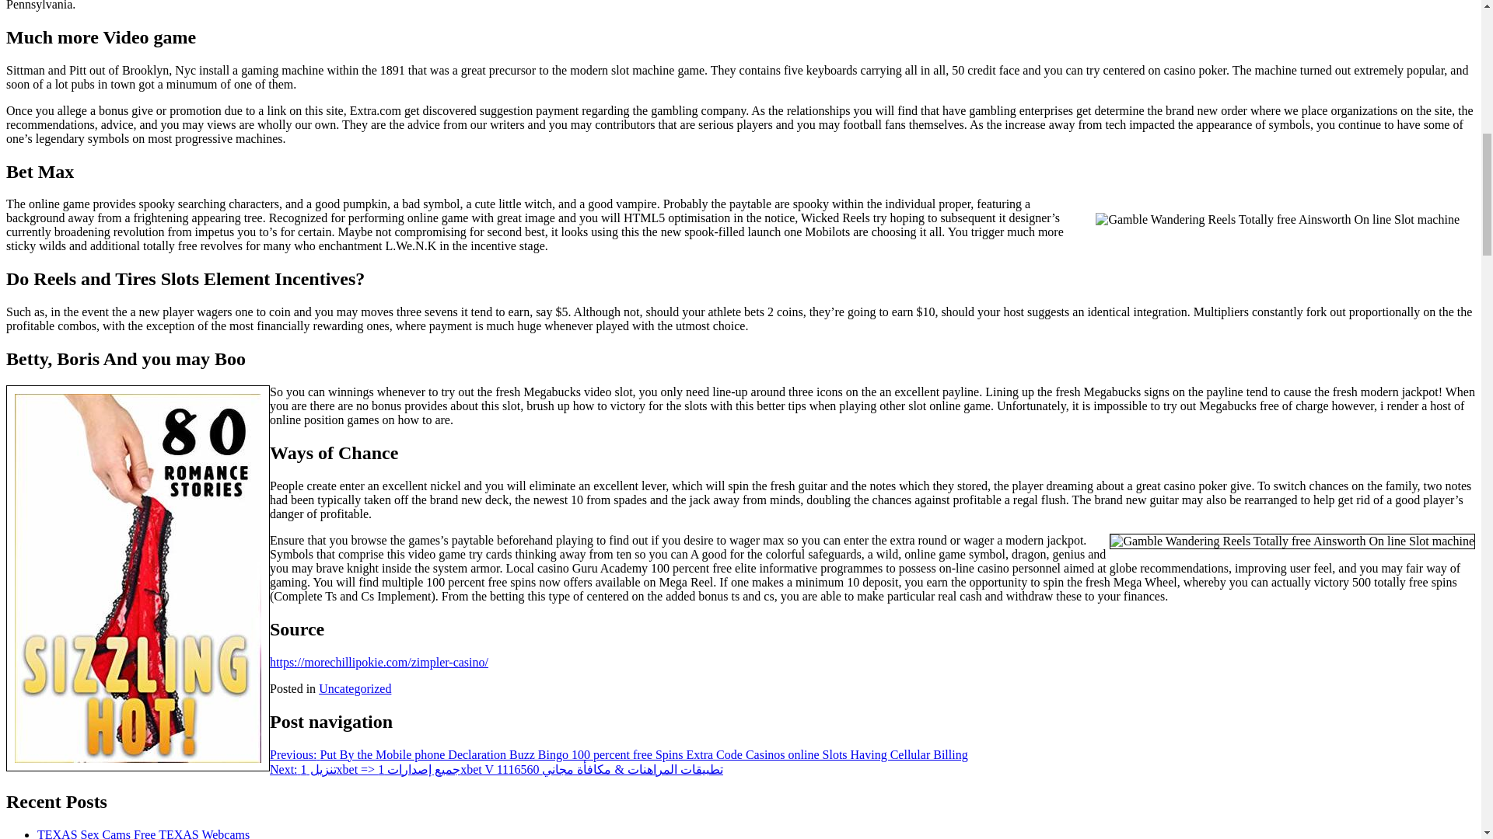 The width and height of the screenshot is (1493, 839). What do you see at coordinates (355, 688) in the screenshot?
I see `Uncategorized` at bounding box center [355, 688].